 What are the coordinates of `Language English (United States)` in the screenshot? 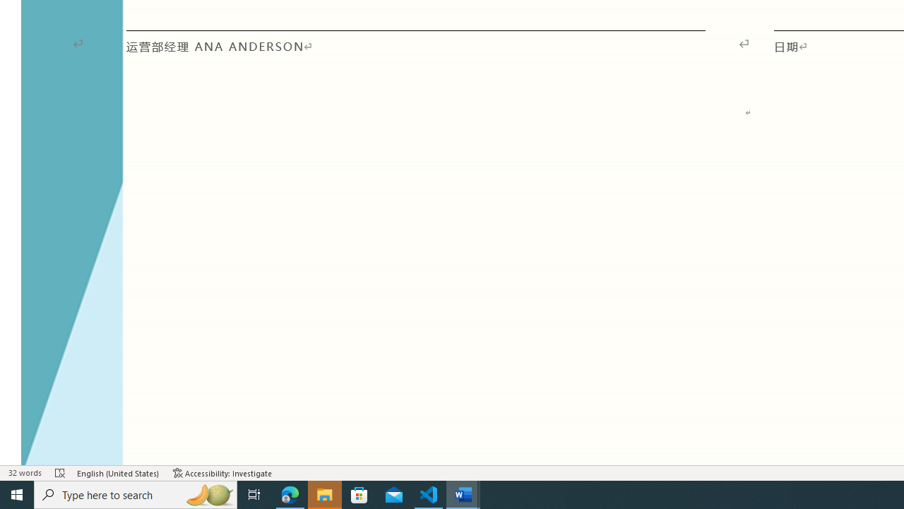 It's located at (119, 472).